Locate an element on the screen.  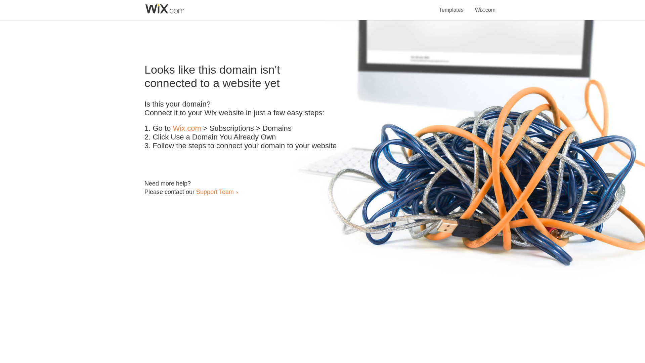
Templates is located at coordinates (451, 6).